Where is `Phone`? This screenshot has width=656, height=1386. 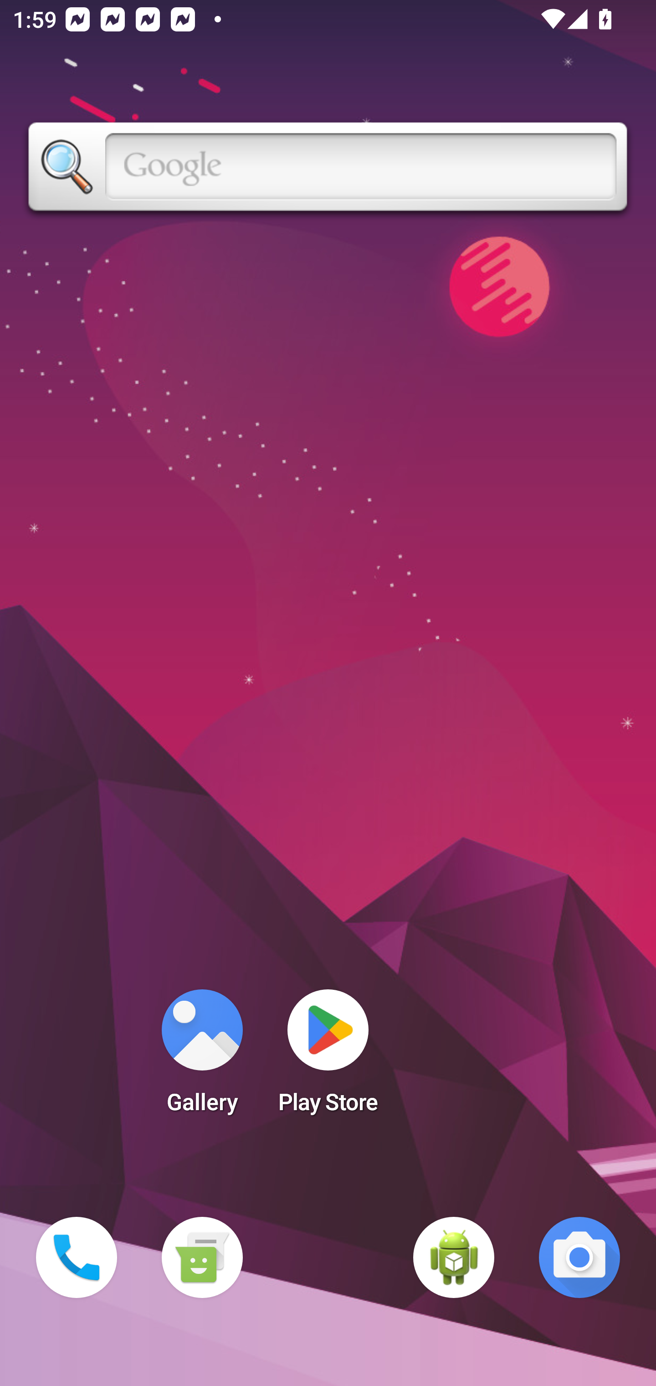 Phone is located at coordinates (77, 1257).